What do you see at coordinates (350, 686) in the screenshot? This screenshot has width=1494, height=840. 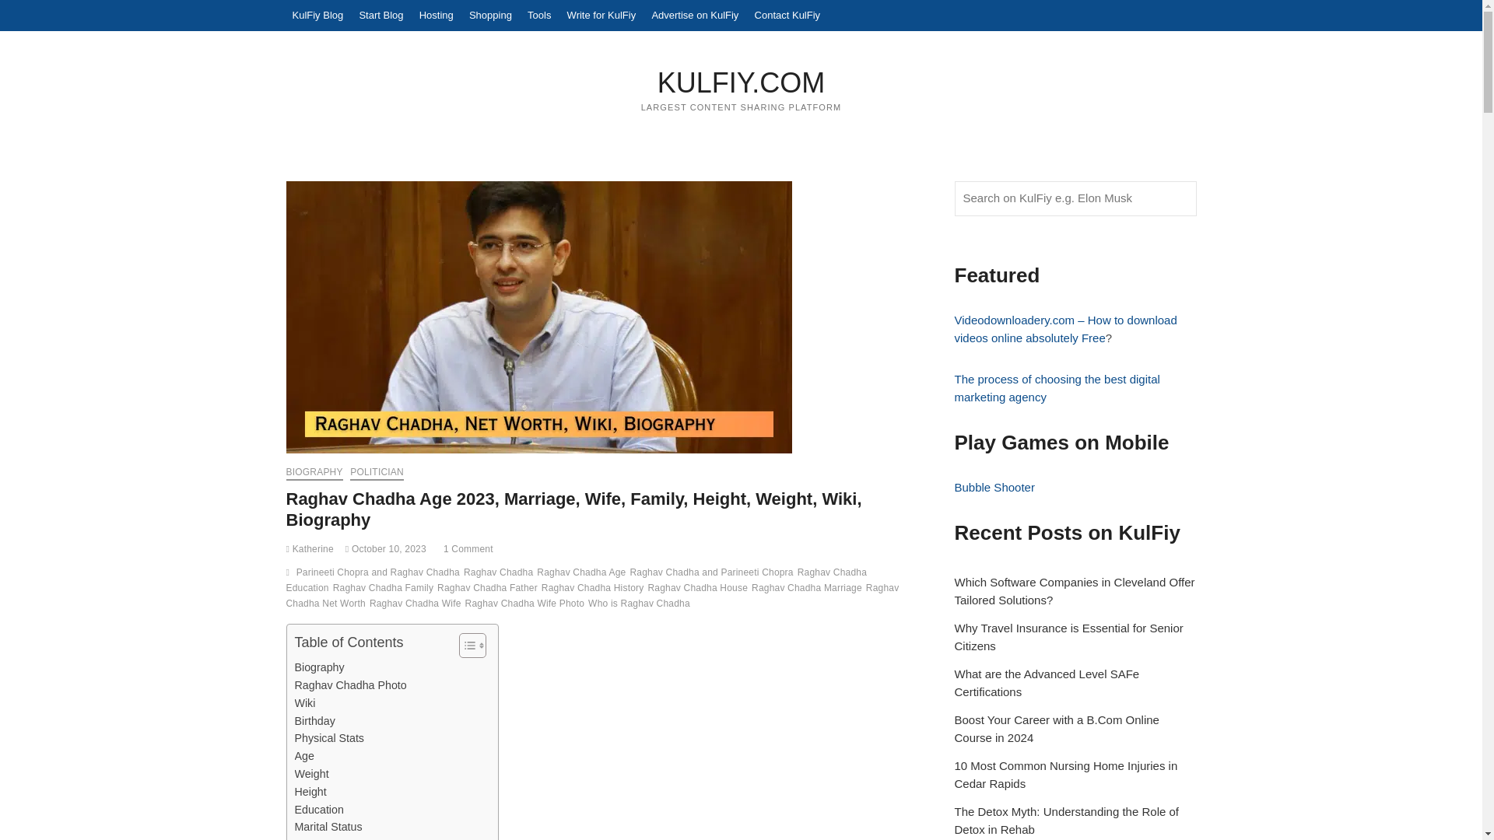 I see `Raghav Chadha Photo` at bounding box center [350, 686].